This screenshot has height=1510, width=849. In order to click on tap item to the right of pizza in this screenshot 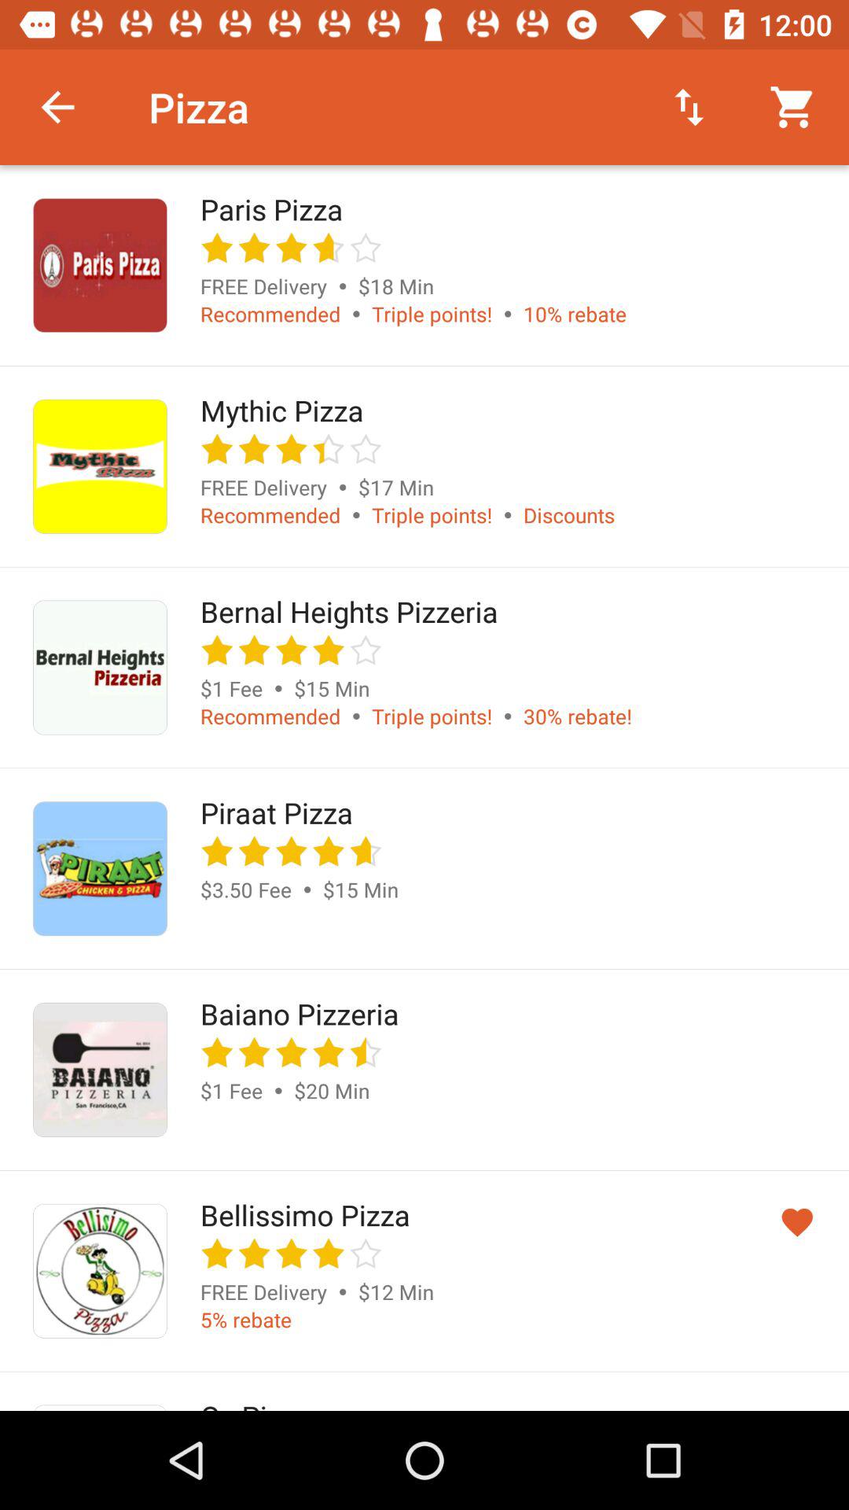, I will do `click(689, 107)`.